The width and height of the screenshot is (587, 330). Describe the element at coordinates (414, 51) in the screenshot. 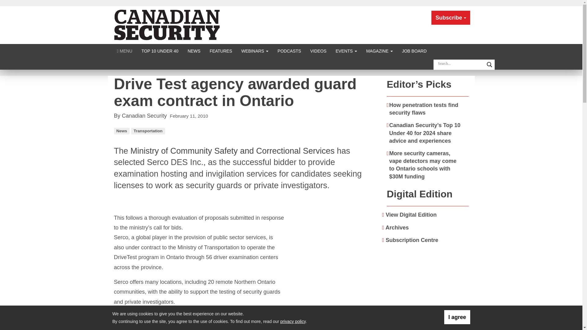

I see `JOB BOARD` at that location.